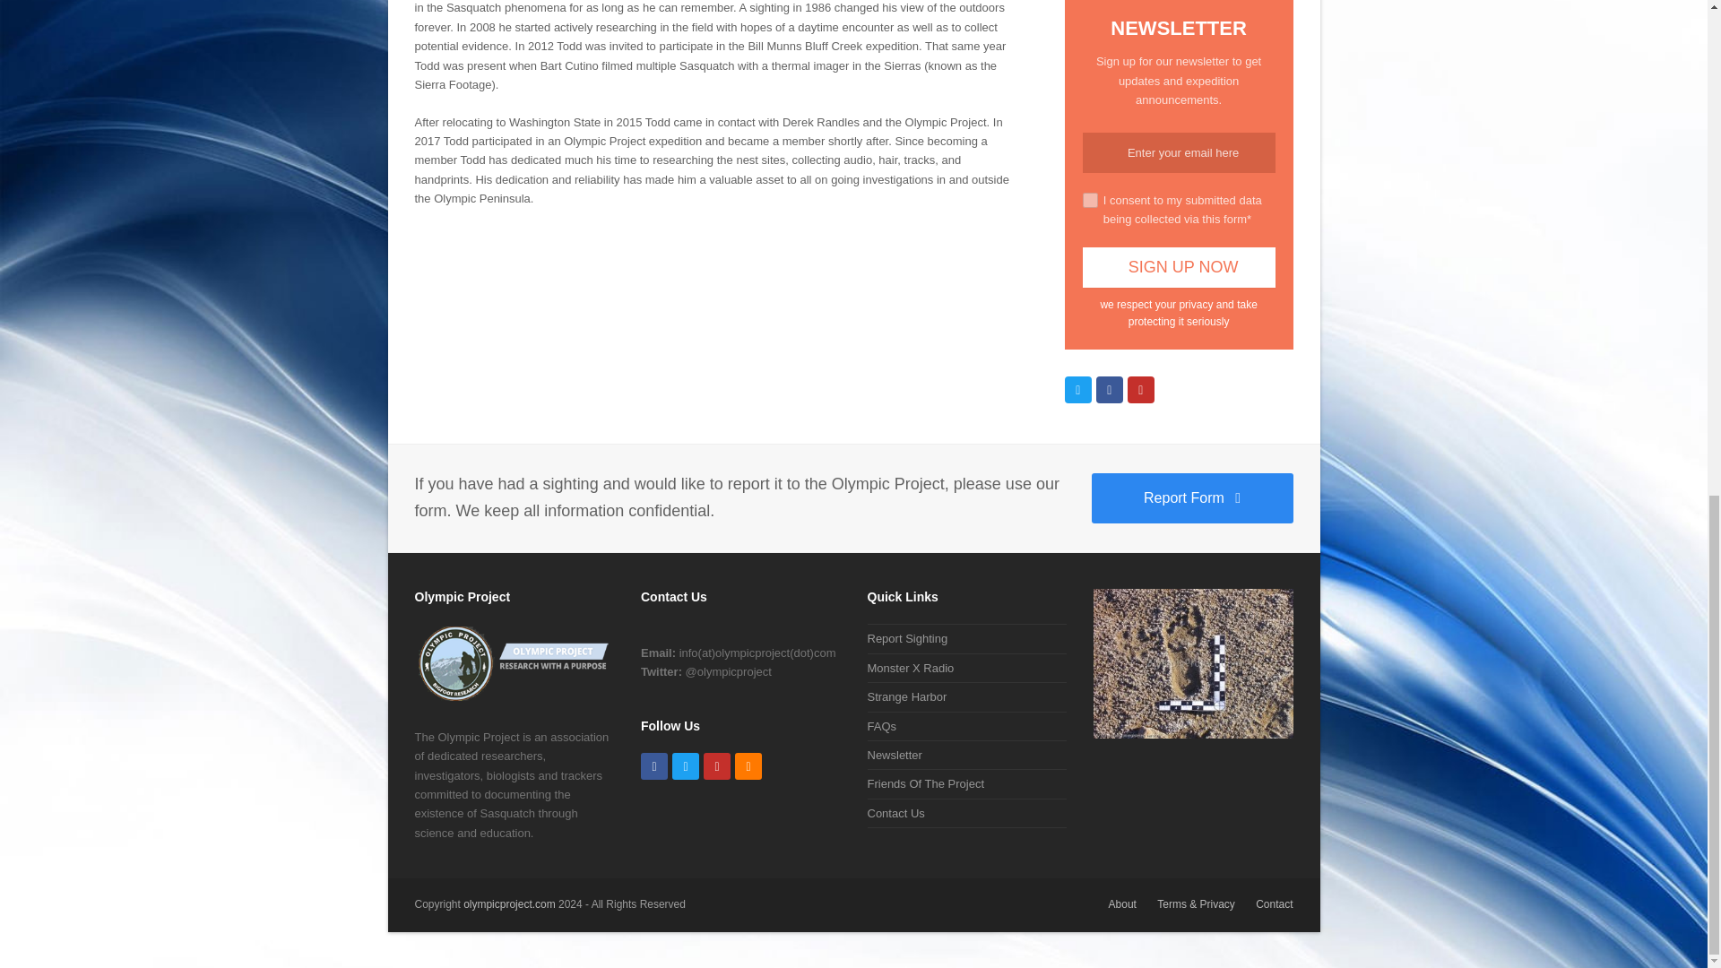  Describe the element at coordinates (515, 699) in the screenshot. I see `Olympic Project About Page` at that location.